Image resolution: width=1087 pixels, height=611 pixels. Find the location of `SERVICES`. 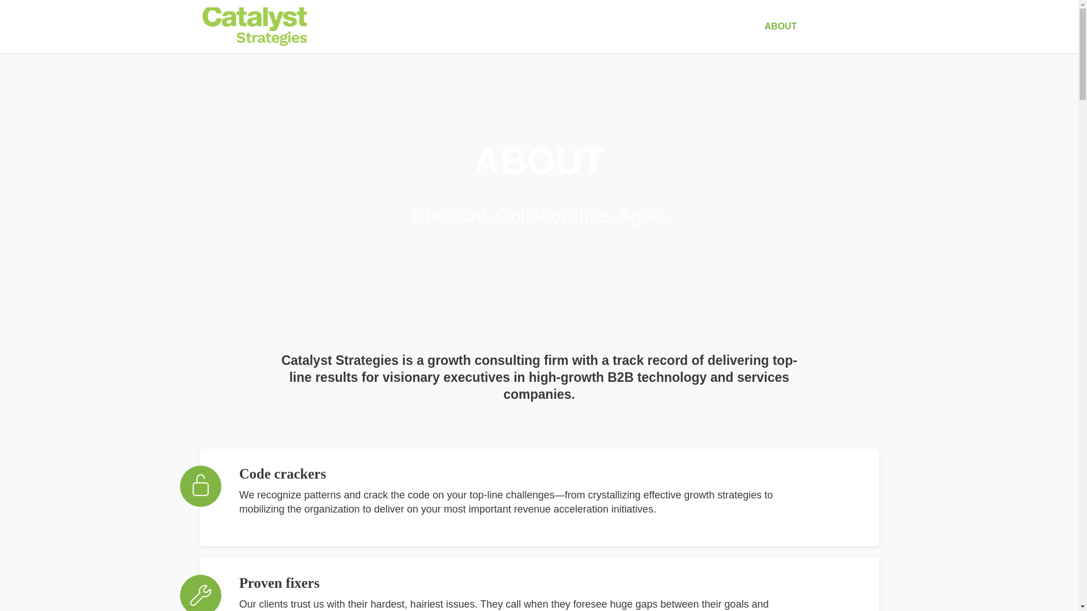

SERVICES is located at coordinates (626, 37).